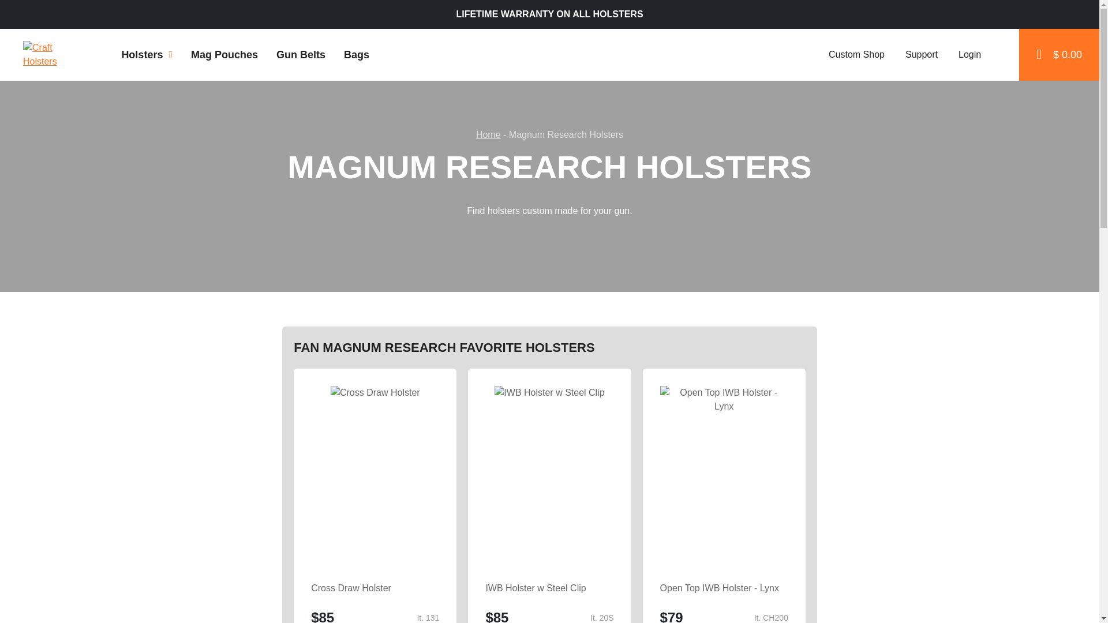 This screenshot has height=623, width=1108. Describe the element at coordinates (920, 54) in the screenshot. I see `Support` at that location.